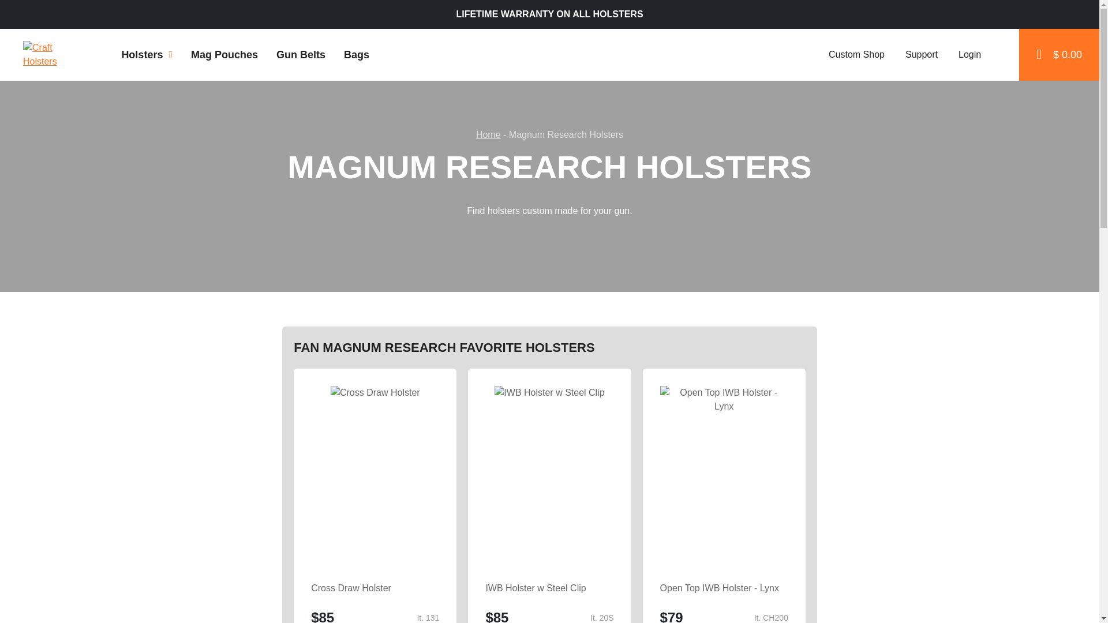 This screenshot has height=623, width=1108. Describe the element at coordinates (920, 54) in the screenshot. I see `Support` at that location.